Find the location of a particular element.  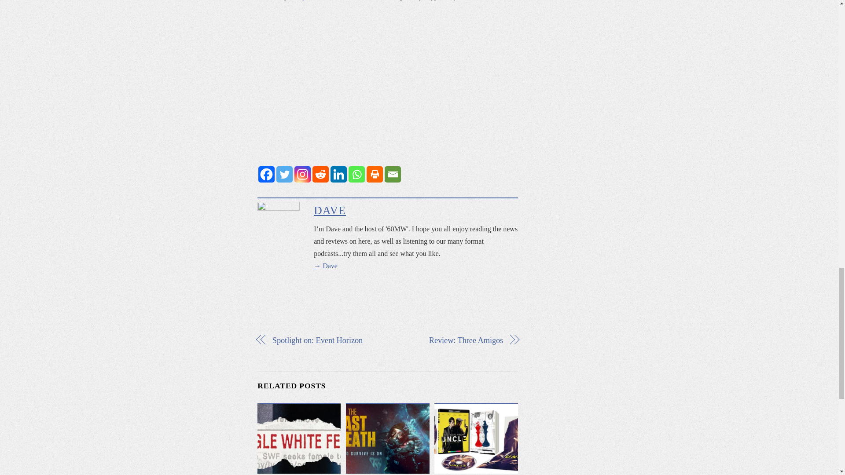

Twitter is located at coordinates (284, 174).